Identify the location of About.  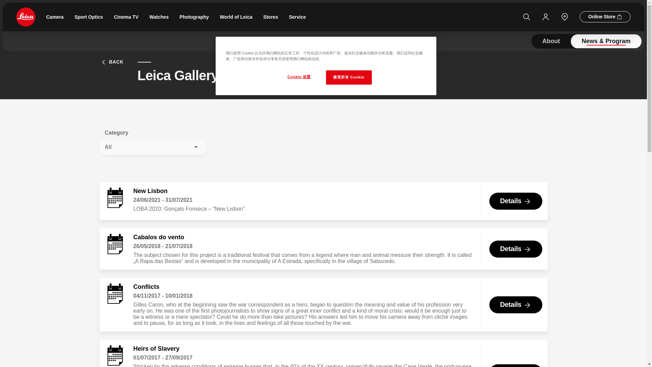
(551, 41).